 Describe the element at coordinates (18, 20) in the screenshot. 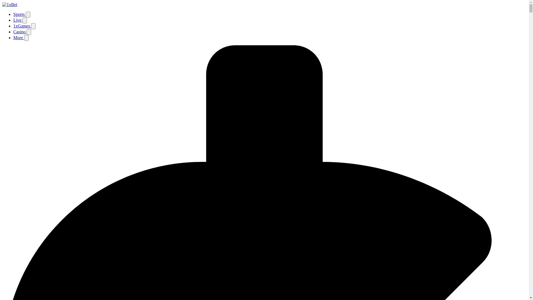

I see `Live` at that location.